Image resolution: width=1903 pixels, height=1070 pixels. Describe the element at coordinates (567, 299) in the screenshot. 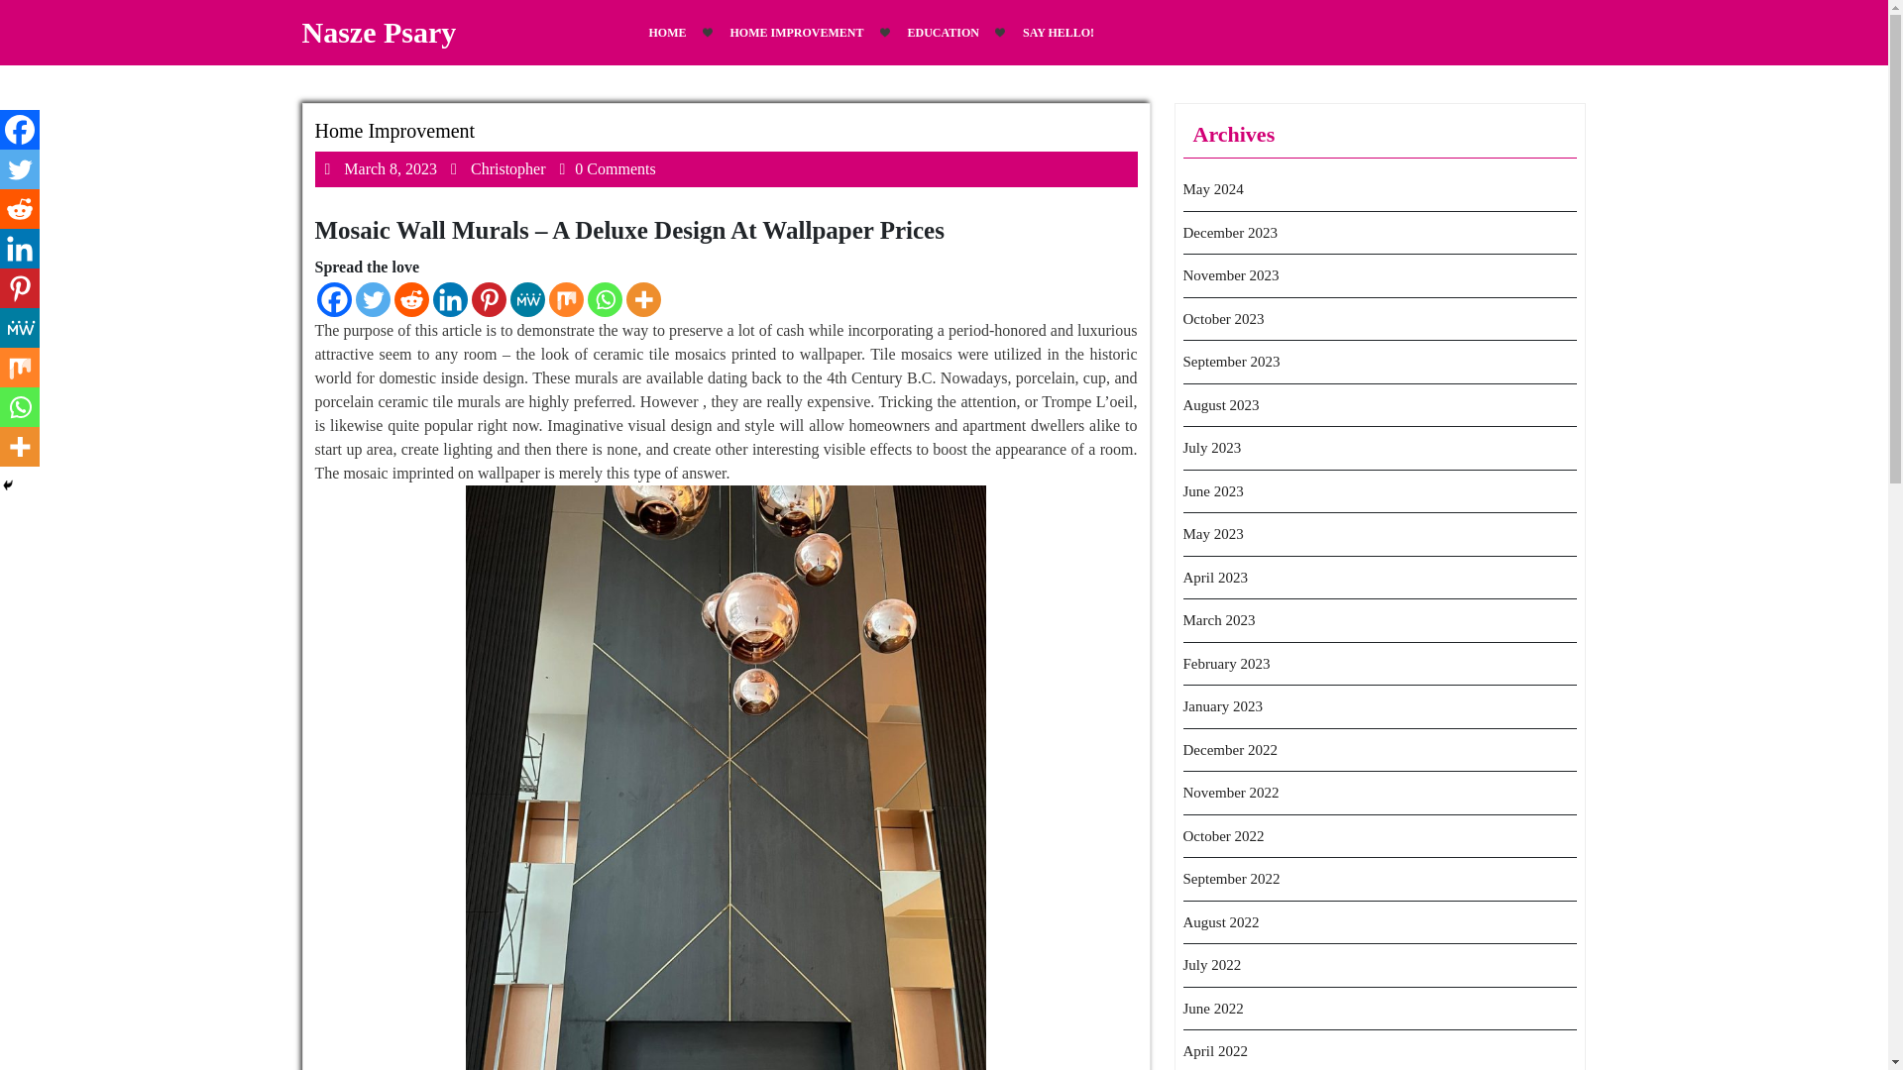

I see `Twitter` at that location.